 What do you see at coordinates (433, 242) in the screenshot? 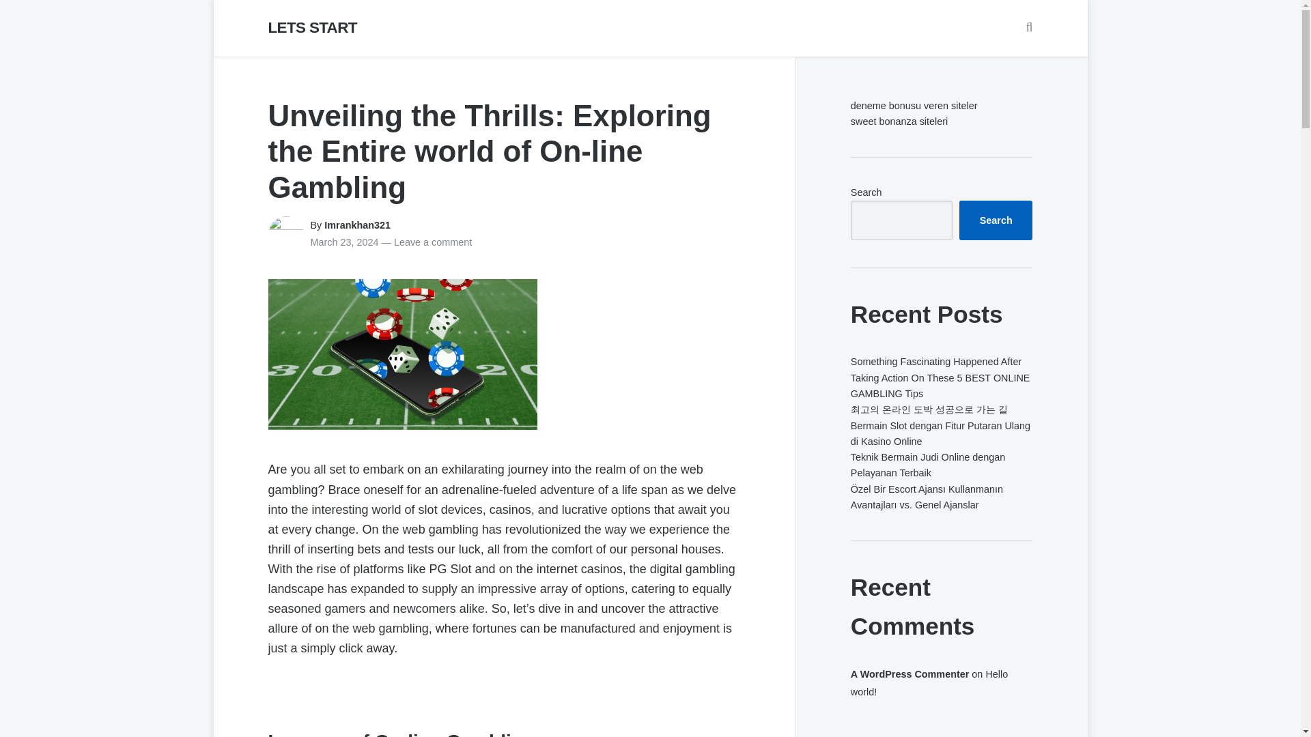
I see `Leave a comment` at bounding box center [433, 242].